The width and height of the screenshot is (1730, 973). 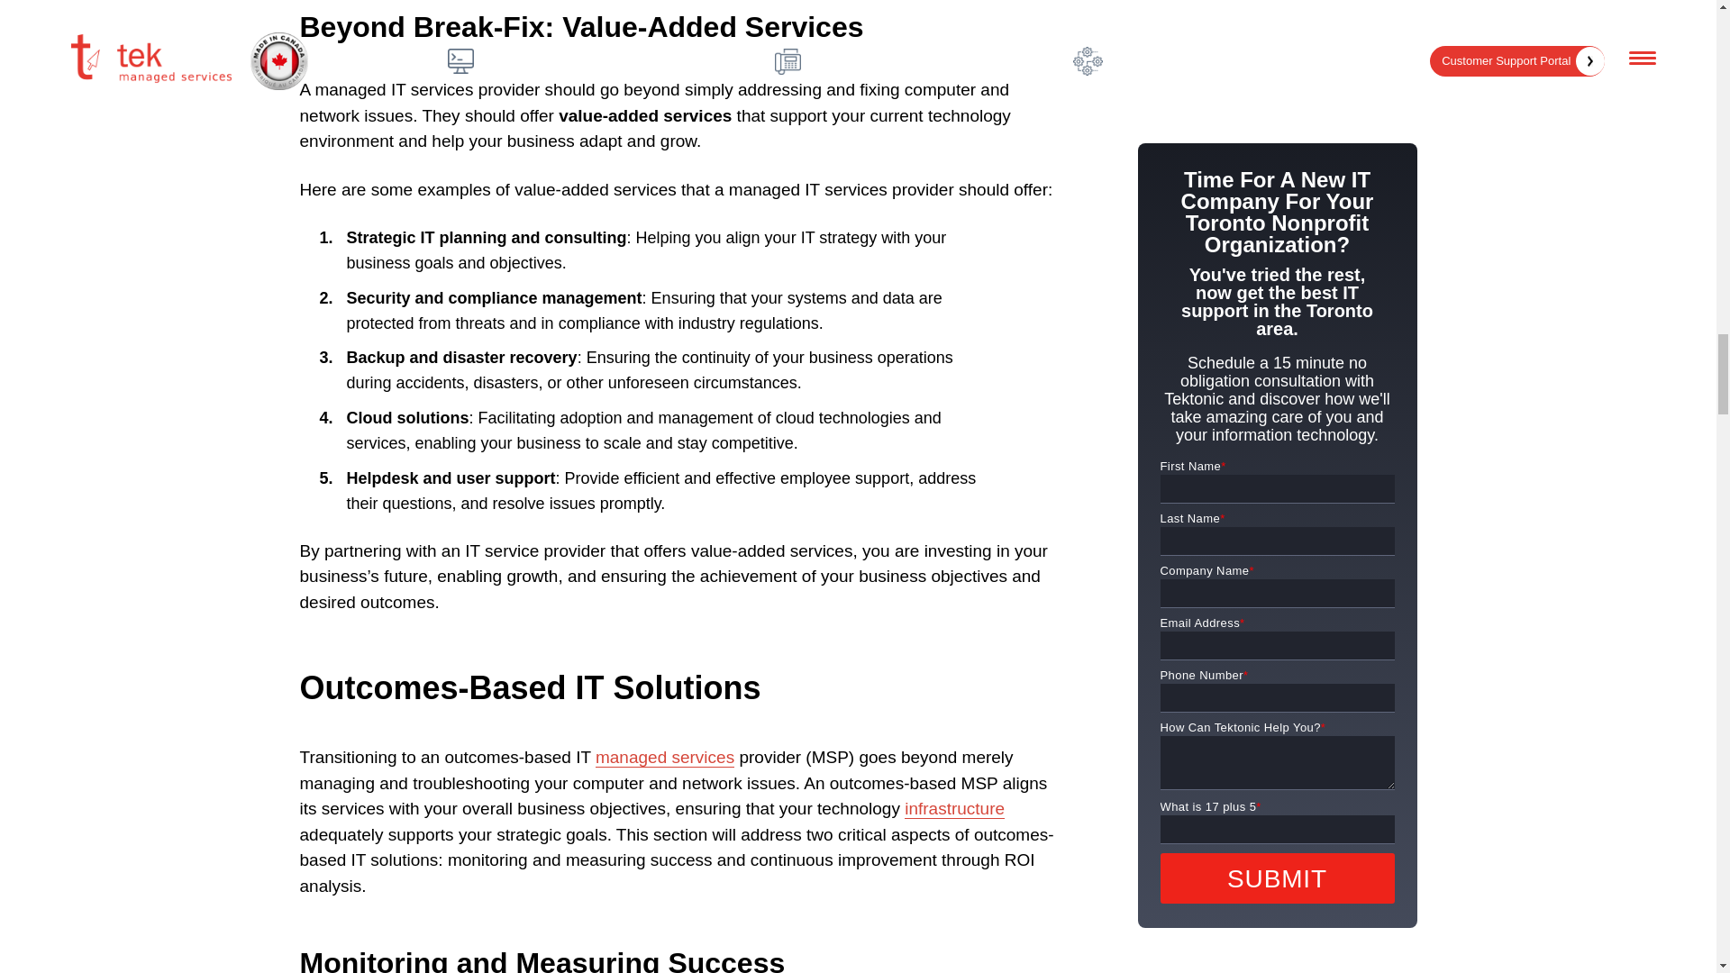 I want to click on managed services, so click(x=664, y=758).